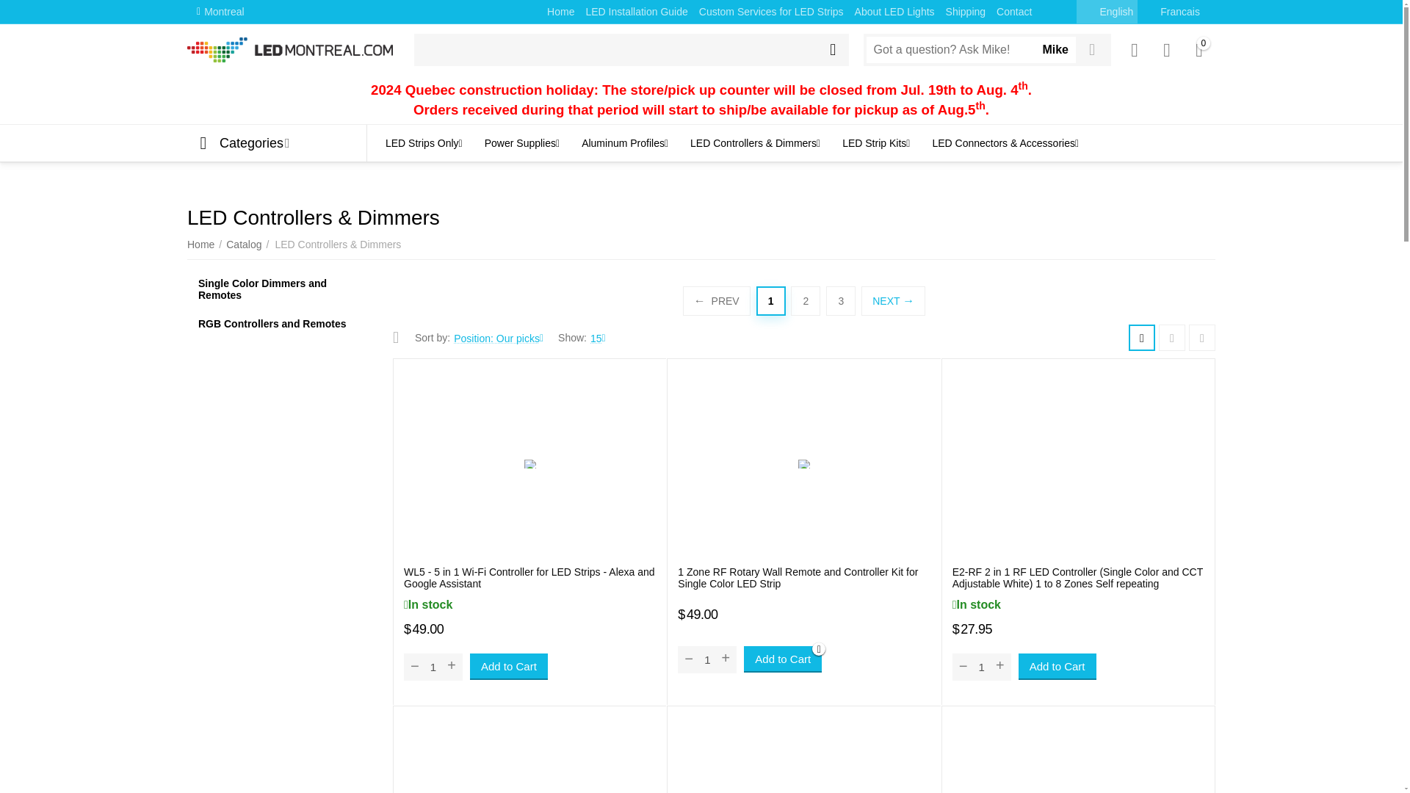 The height and width of the screenshot is (793, 1410). Describe the element at coordinates (220, 12) in the screenshot. I see `Montreal` at that location.